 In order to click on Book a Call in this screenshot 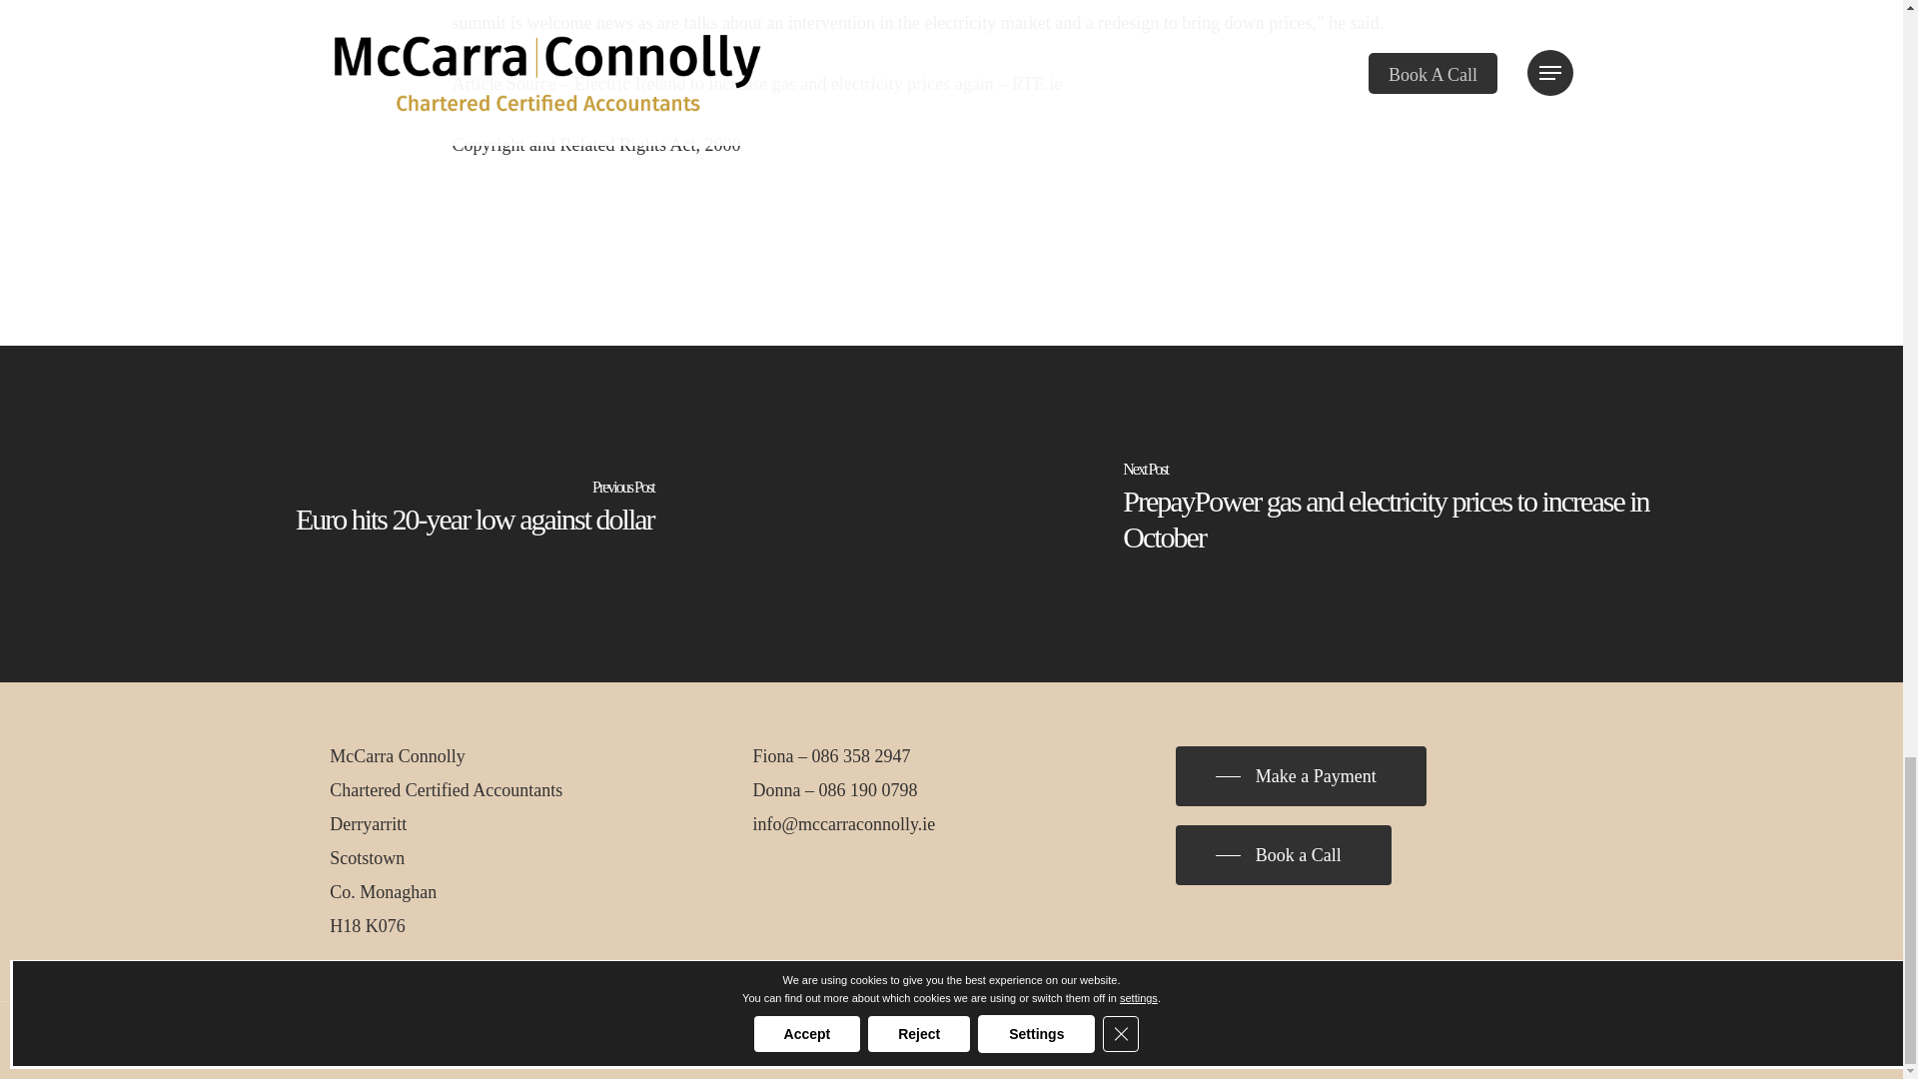, I will do `click(1284, 855)`.